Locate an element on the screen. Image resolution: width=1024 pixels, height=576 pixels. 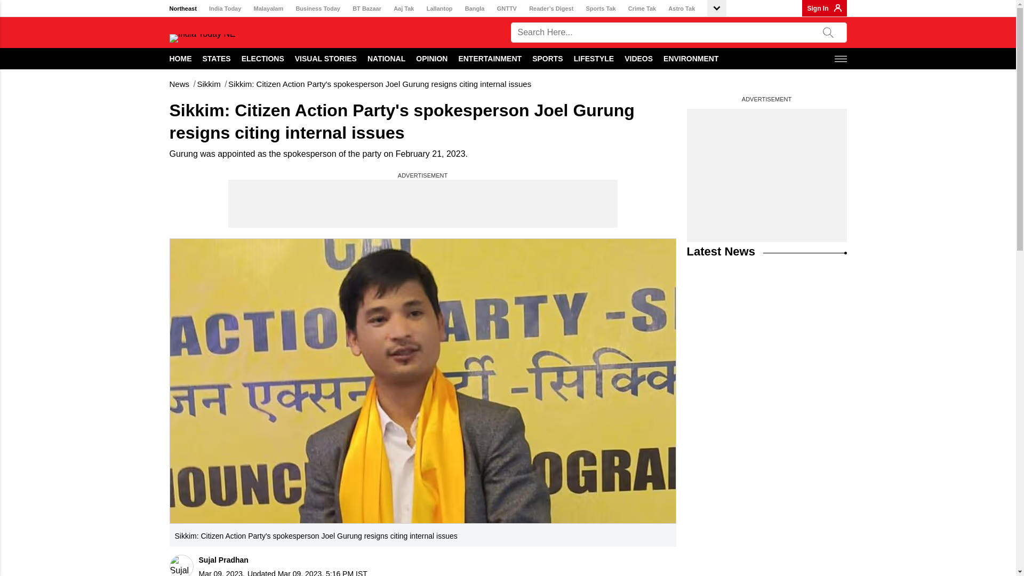
Astro Tak is located at coordinates (682, 9).